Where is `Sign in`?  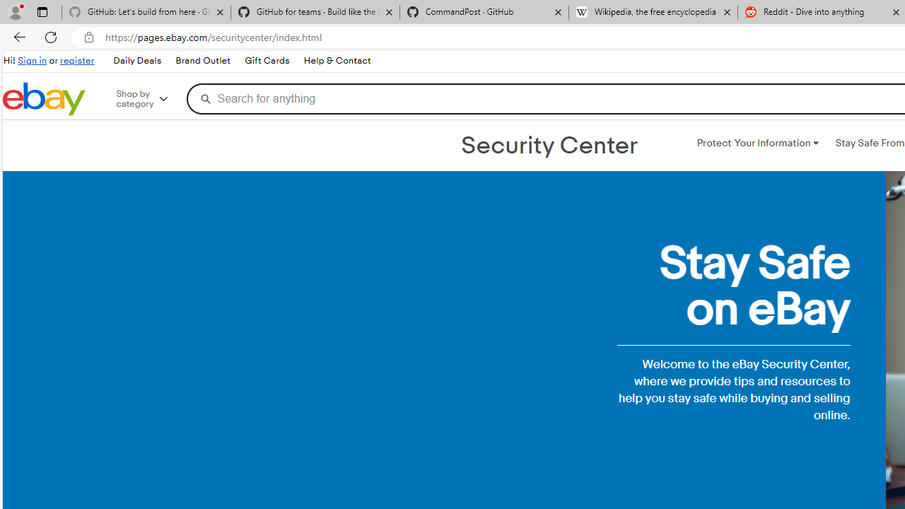 Sign in is located at coordinates (33, 61).